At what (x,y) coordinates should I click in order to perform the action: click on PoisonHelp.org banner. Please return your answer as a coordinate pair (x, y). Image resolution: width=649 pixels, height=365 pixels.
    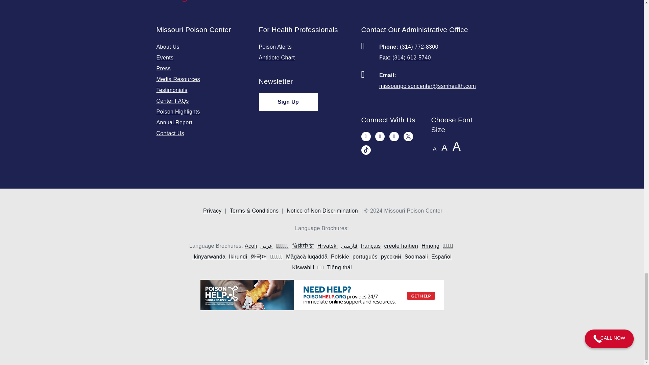
    Looking at the image, I should click on (322, 297).